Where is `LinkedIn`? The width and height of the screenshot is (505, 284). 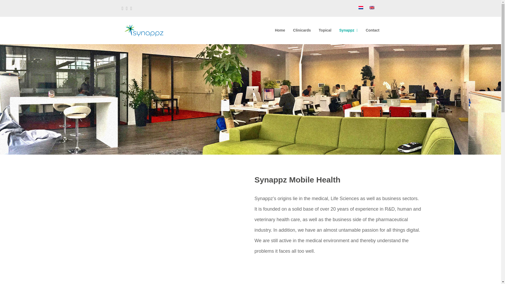
LinkedIn is located at coordinates (131, 8).